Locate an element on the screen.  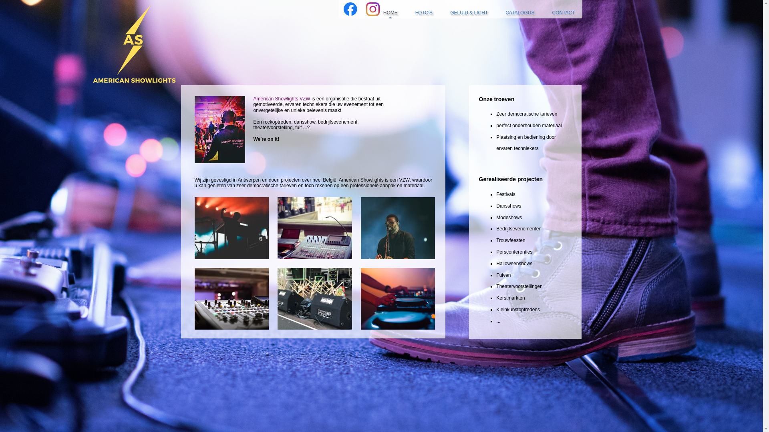
jorik-kleen-iKuT7niw8vE-unsplash is located at coordinates (398, 299).